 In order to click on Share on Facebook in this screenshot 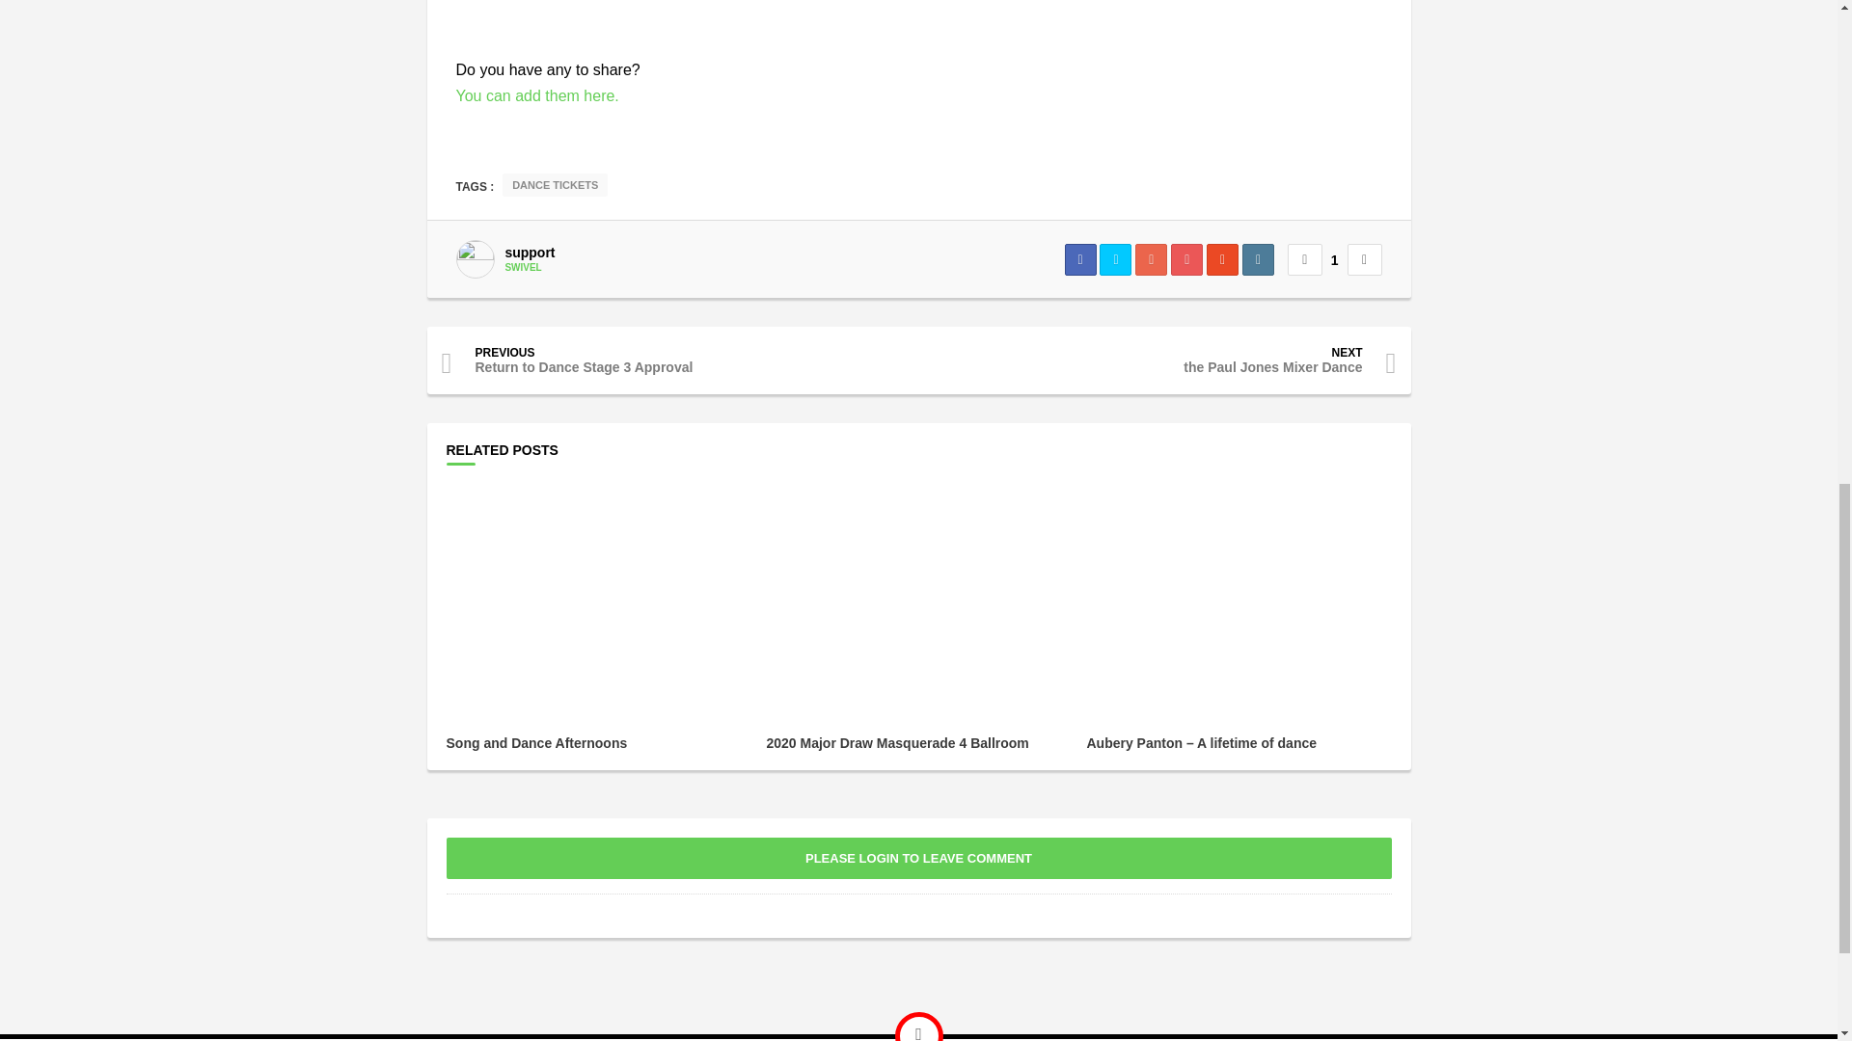, I will do `click(1080, 259)`.